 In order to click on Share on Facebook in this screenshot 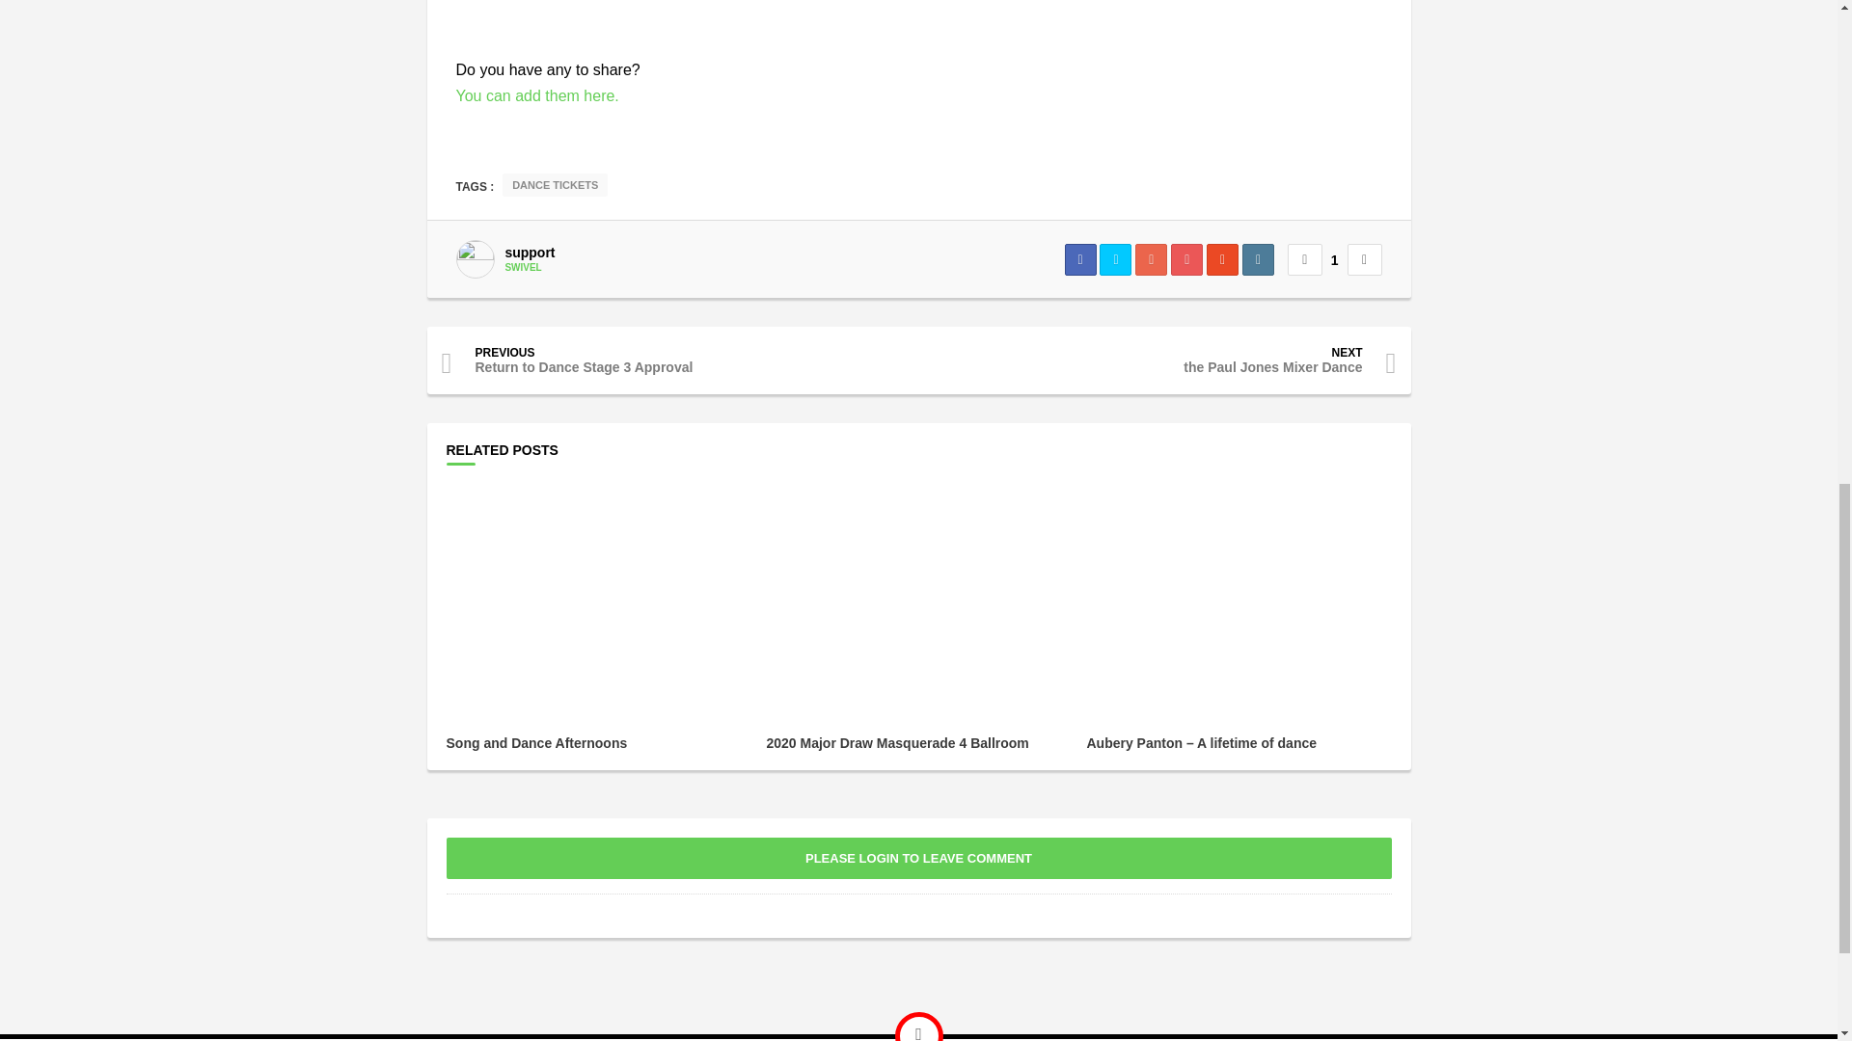, I will do `click(1080, 259)`.